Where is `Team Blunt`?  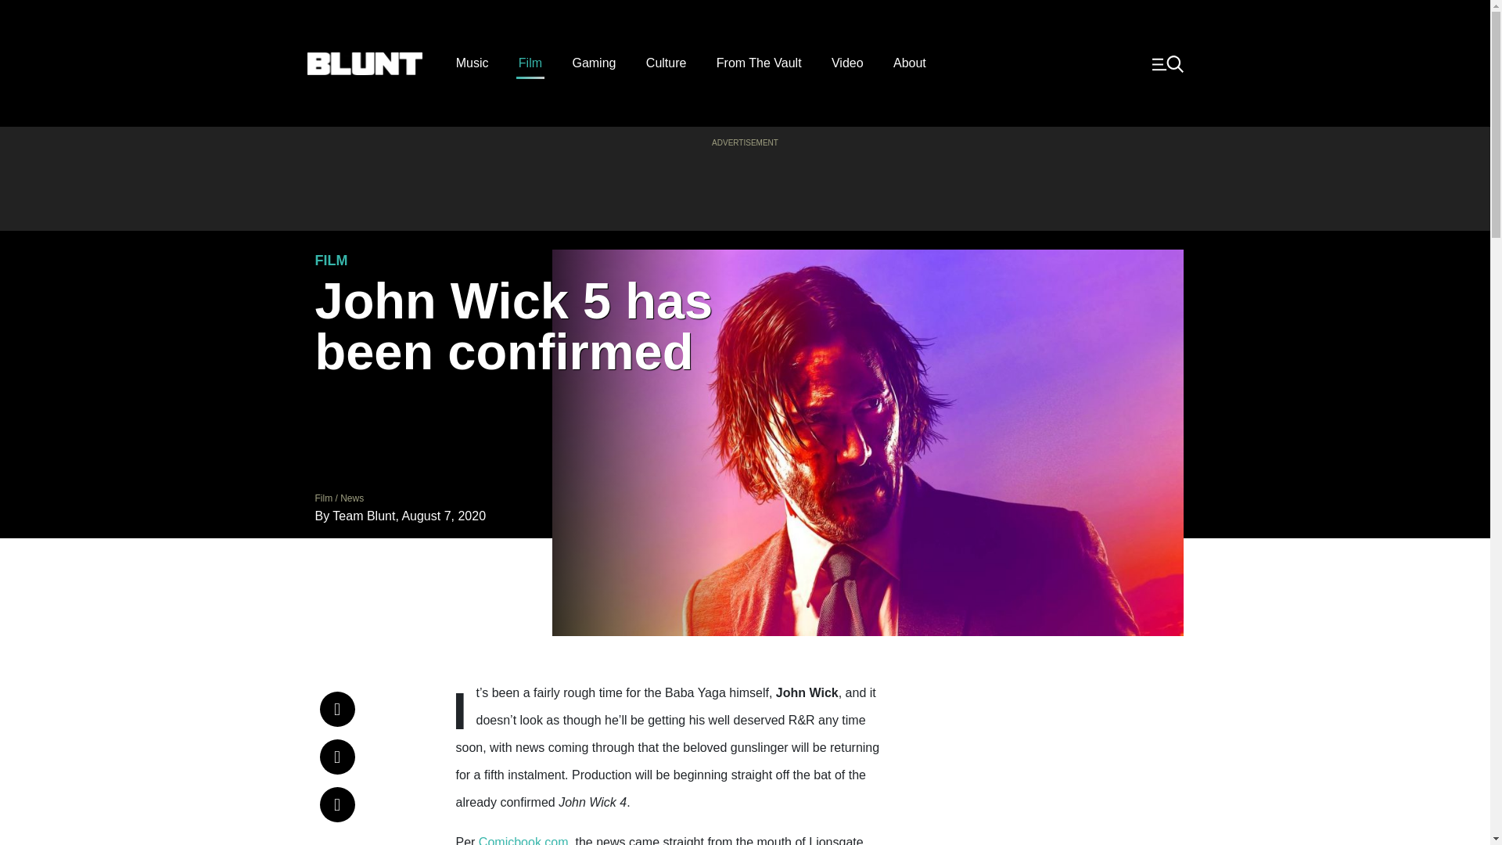
Team Blunt is located at coordinates (363, 516).